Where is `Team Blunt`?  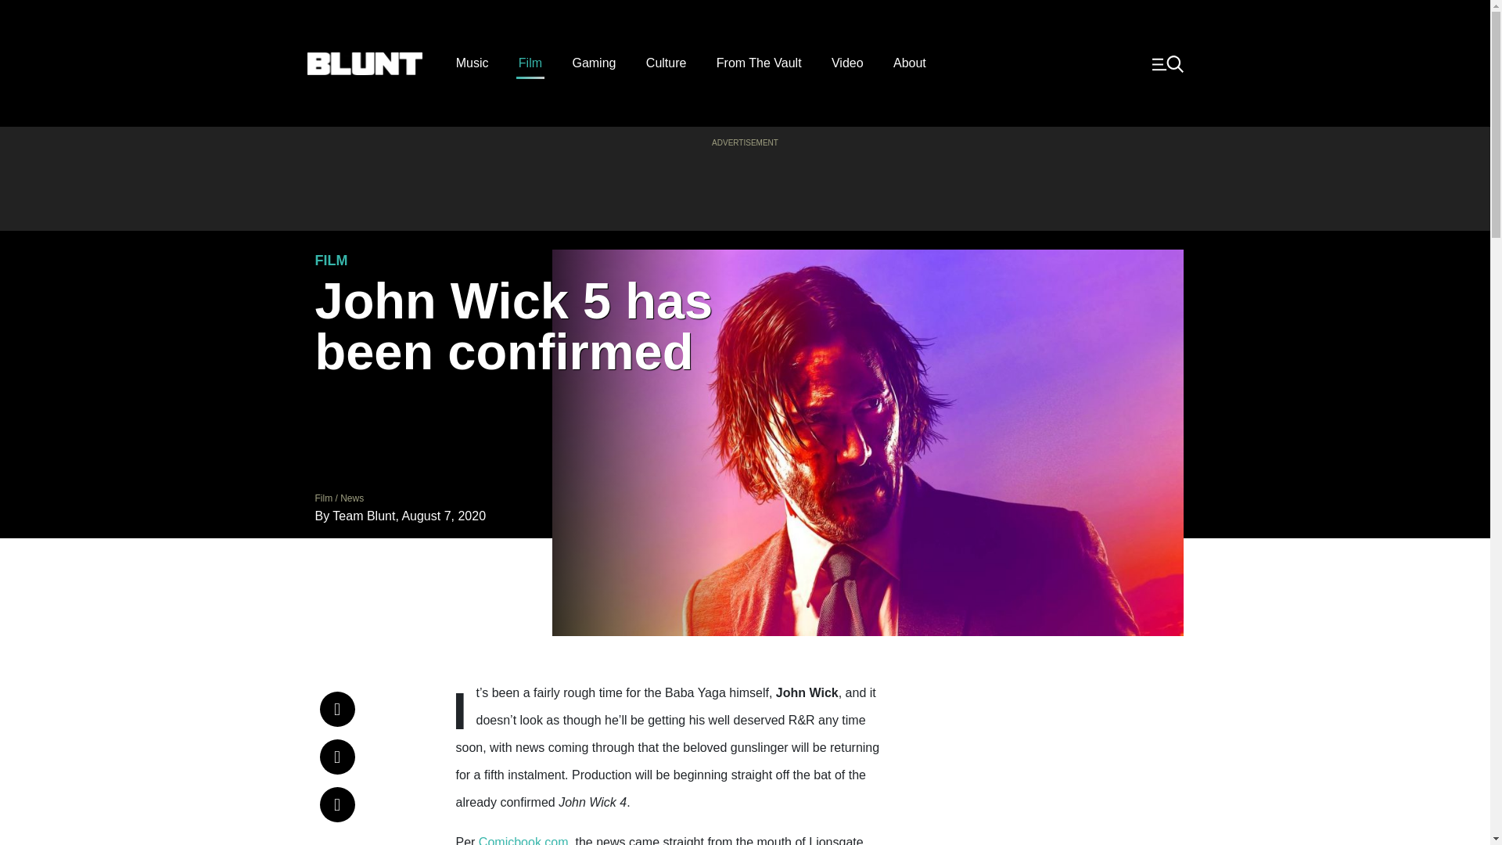
Team Blunt is located at coordinates (363, 516).